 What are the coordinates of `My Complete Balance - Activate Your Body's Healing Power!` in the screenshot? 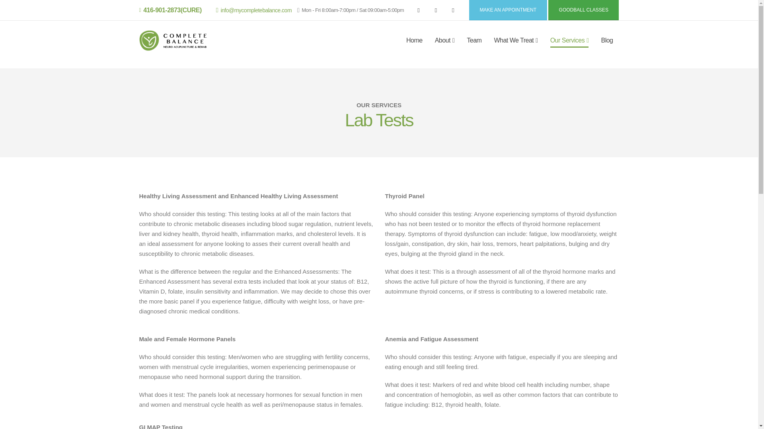 It's located at (173, 41).